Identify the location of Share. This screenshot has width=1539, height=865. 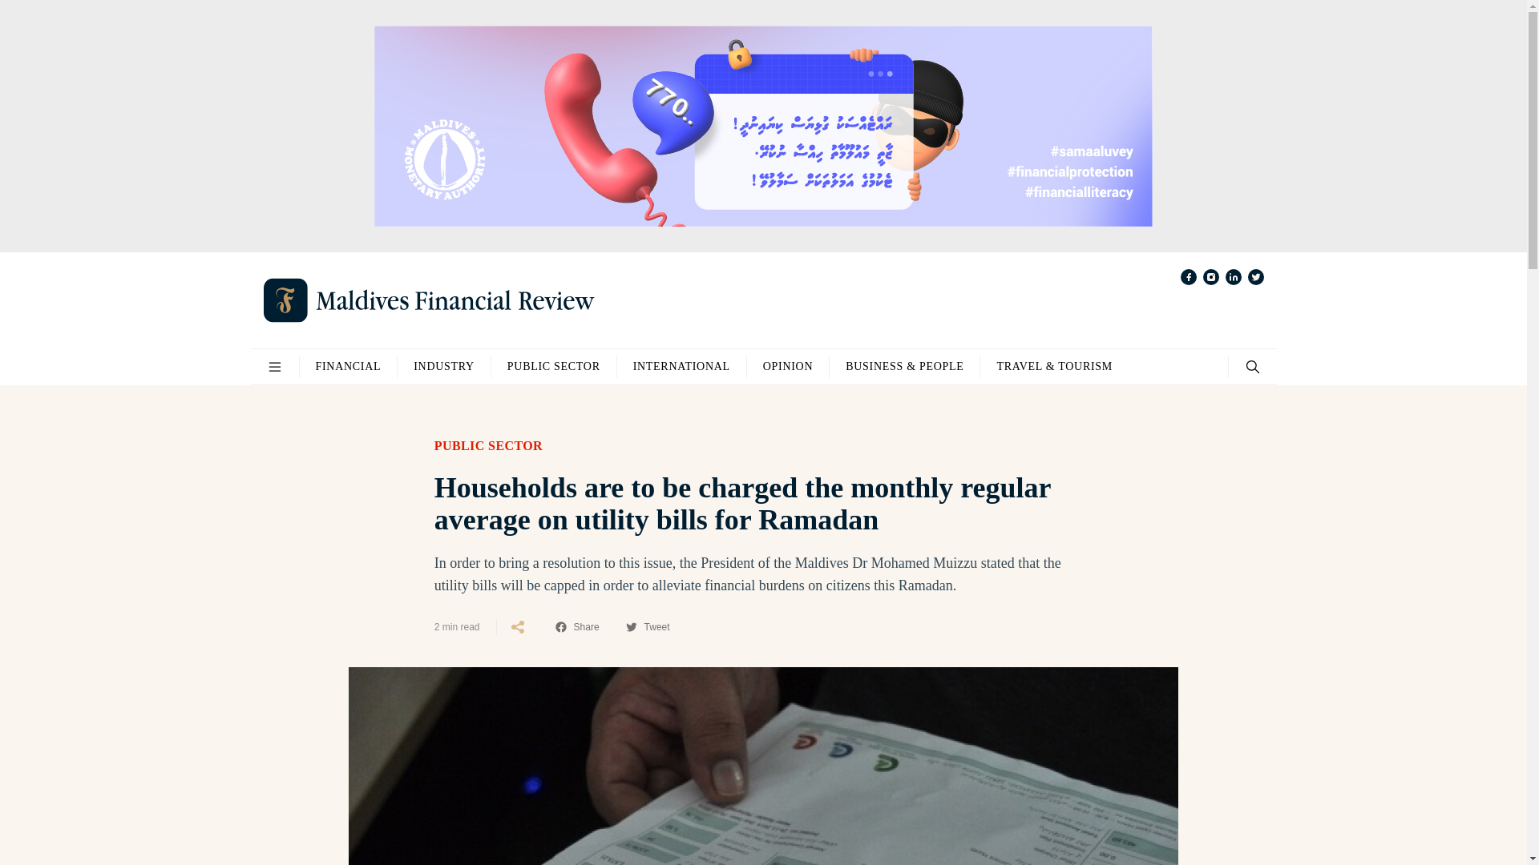
(577, 626).